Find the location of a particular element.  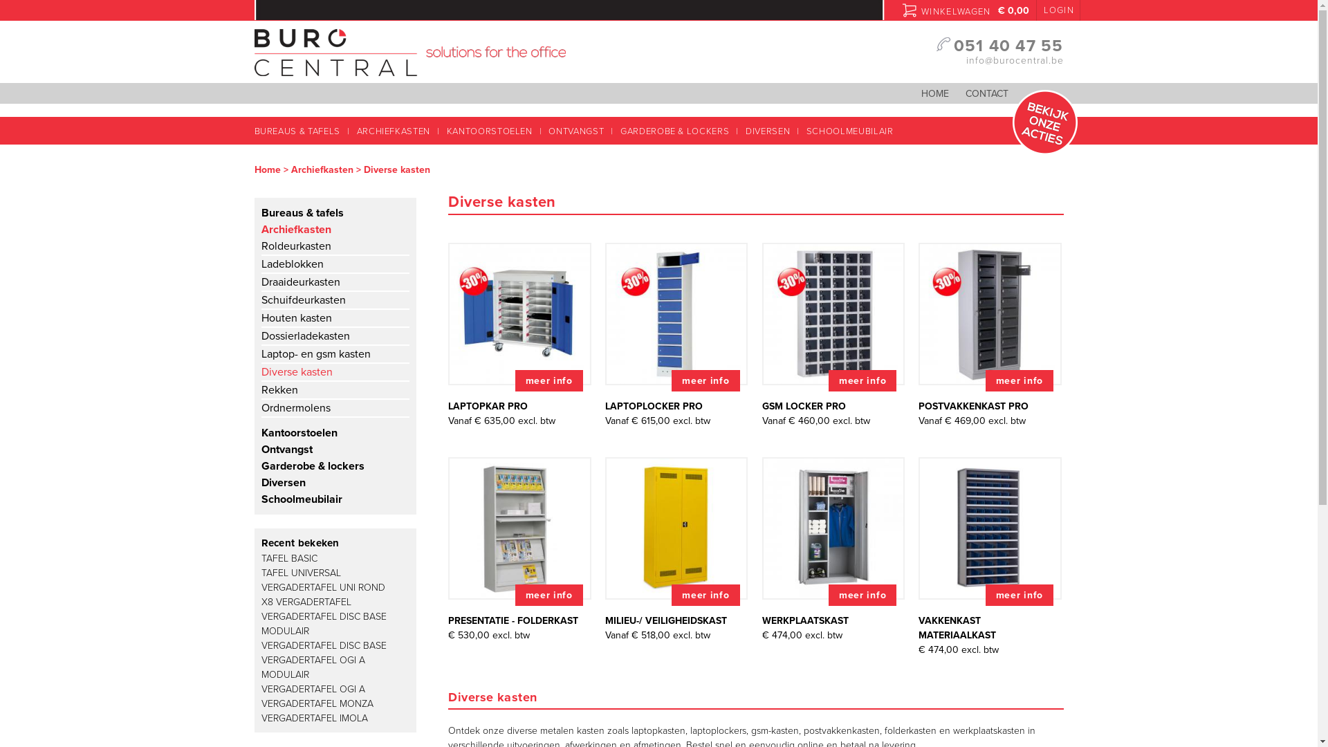

meer info is located at coordinates (863, 380).